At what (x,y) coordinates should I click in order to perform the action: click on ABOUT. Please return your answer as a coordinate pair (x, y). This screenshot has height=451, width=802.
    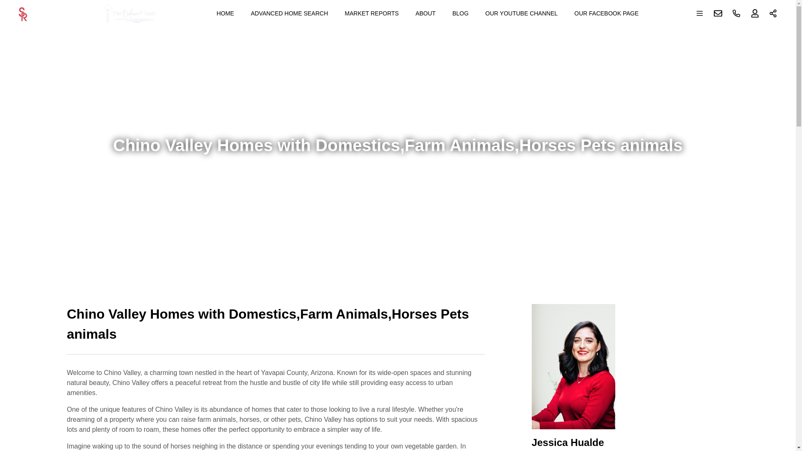
    Looking at the image, I should click on (425, 13).